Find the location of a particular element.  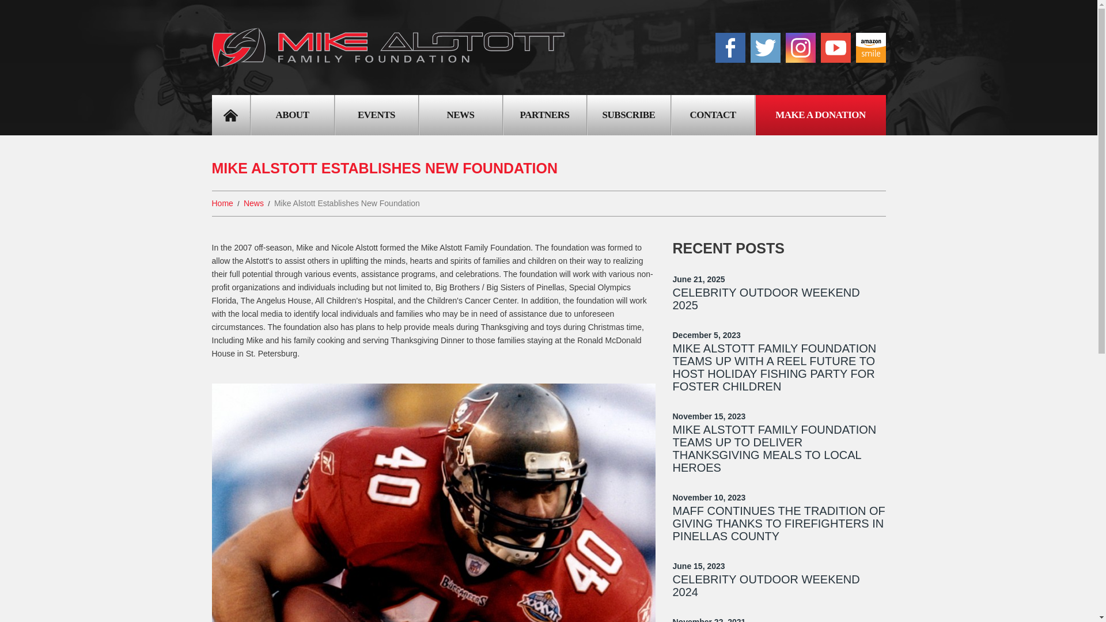

Support MAFF on AmazonSmile is located at coordinates (871, 48).